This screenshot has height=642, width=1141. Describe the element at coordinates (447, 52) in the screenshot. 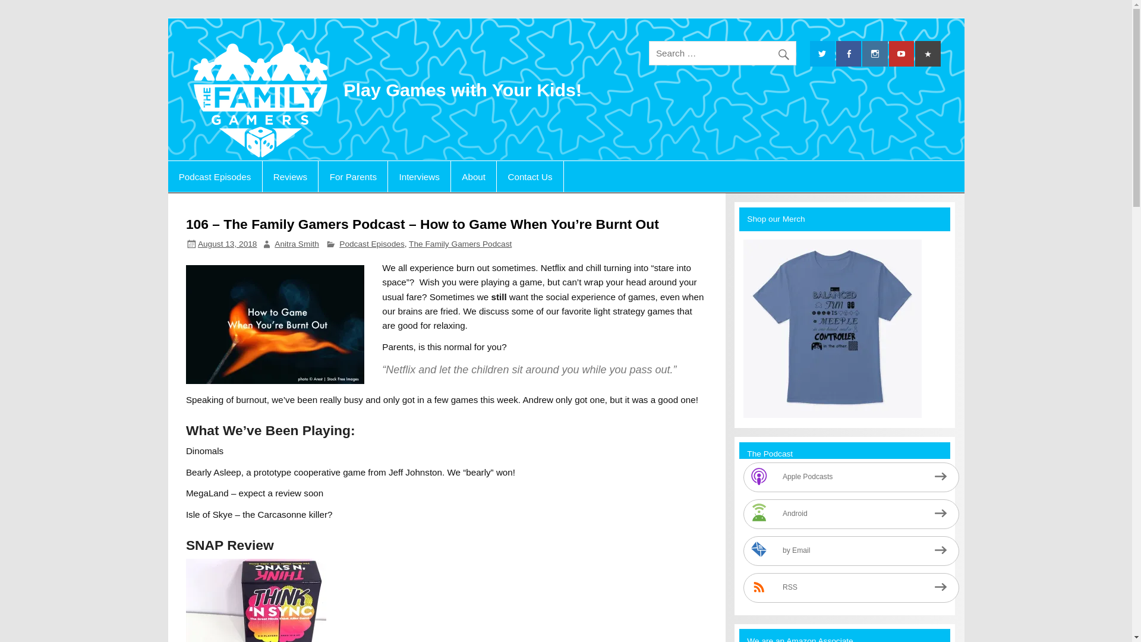

I see `The Family Gamers` at that location.